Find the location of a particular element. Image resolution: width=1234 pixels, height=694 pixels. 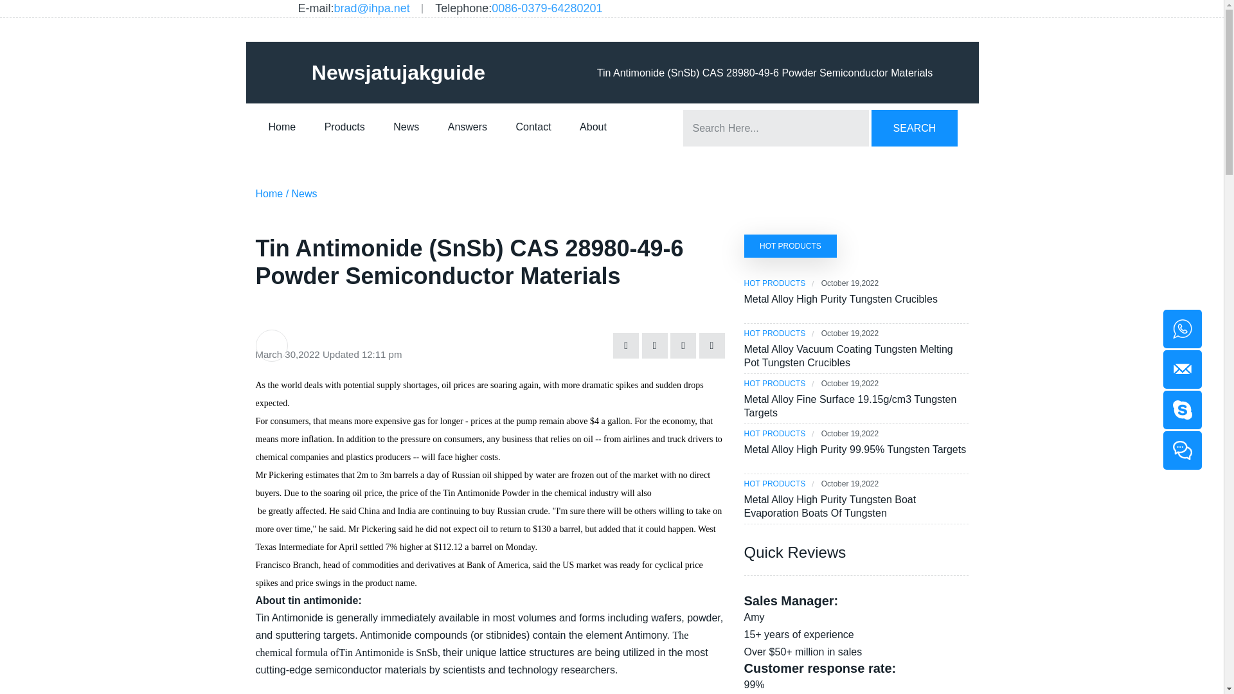

HOT PRODUCTS is located at coordinates (774, 334).